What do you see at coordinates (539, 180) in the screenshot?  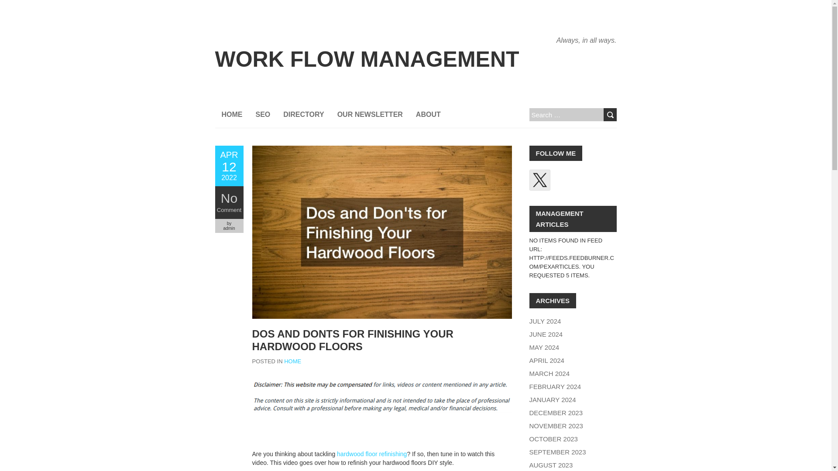 I see `Follow us on Twitter` at bounding box center [539, 180].